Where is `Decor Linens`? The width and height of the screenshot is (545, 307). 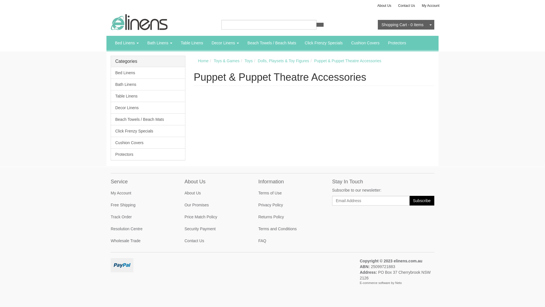 Decor Linens is located at coordinates (225, 43).